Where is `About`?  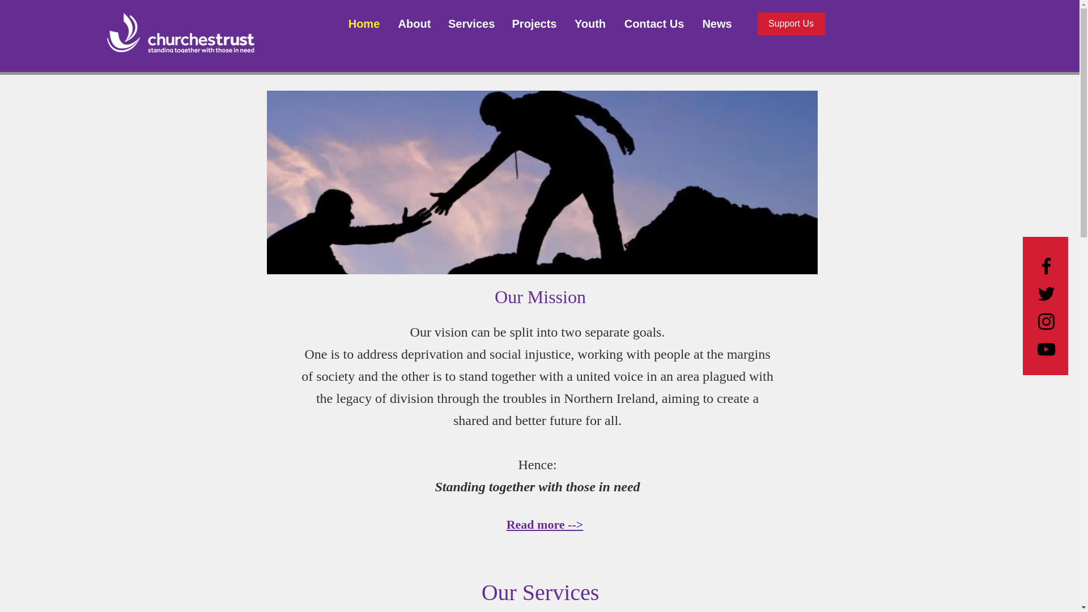 About is located at coordinates (414, 24).